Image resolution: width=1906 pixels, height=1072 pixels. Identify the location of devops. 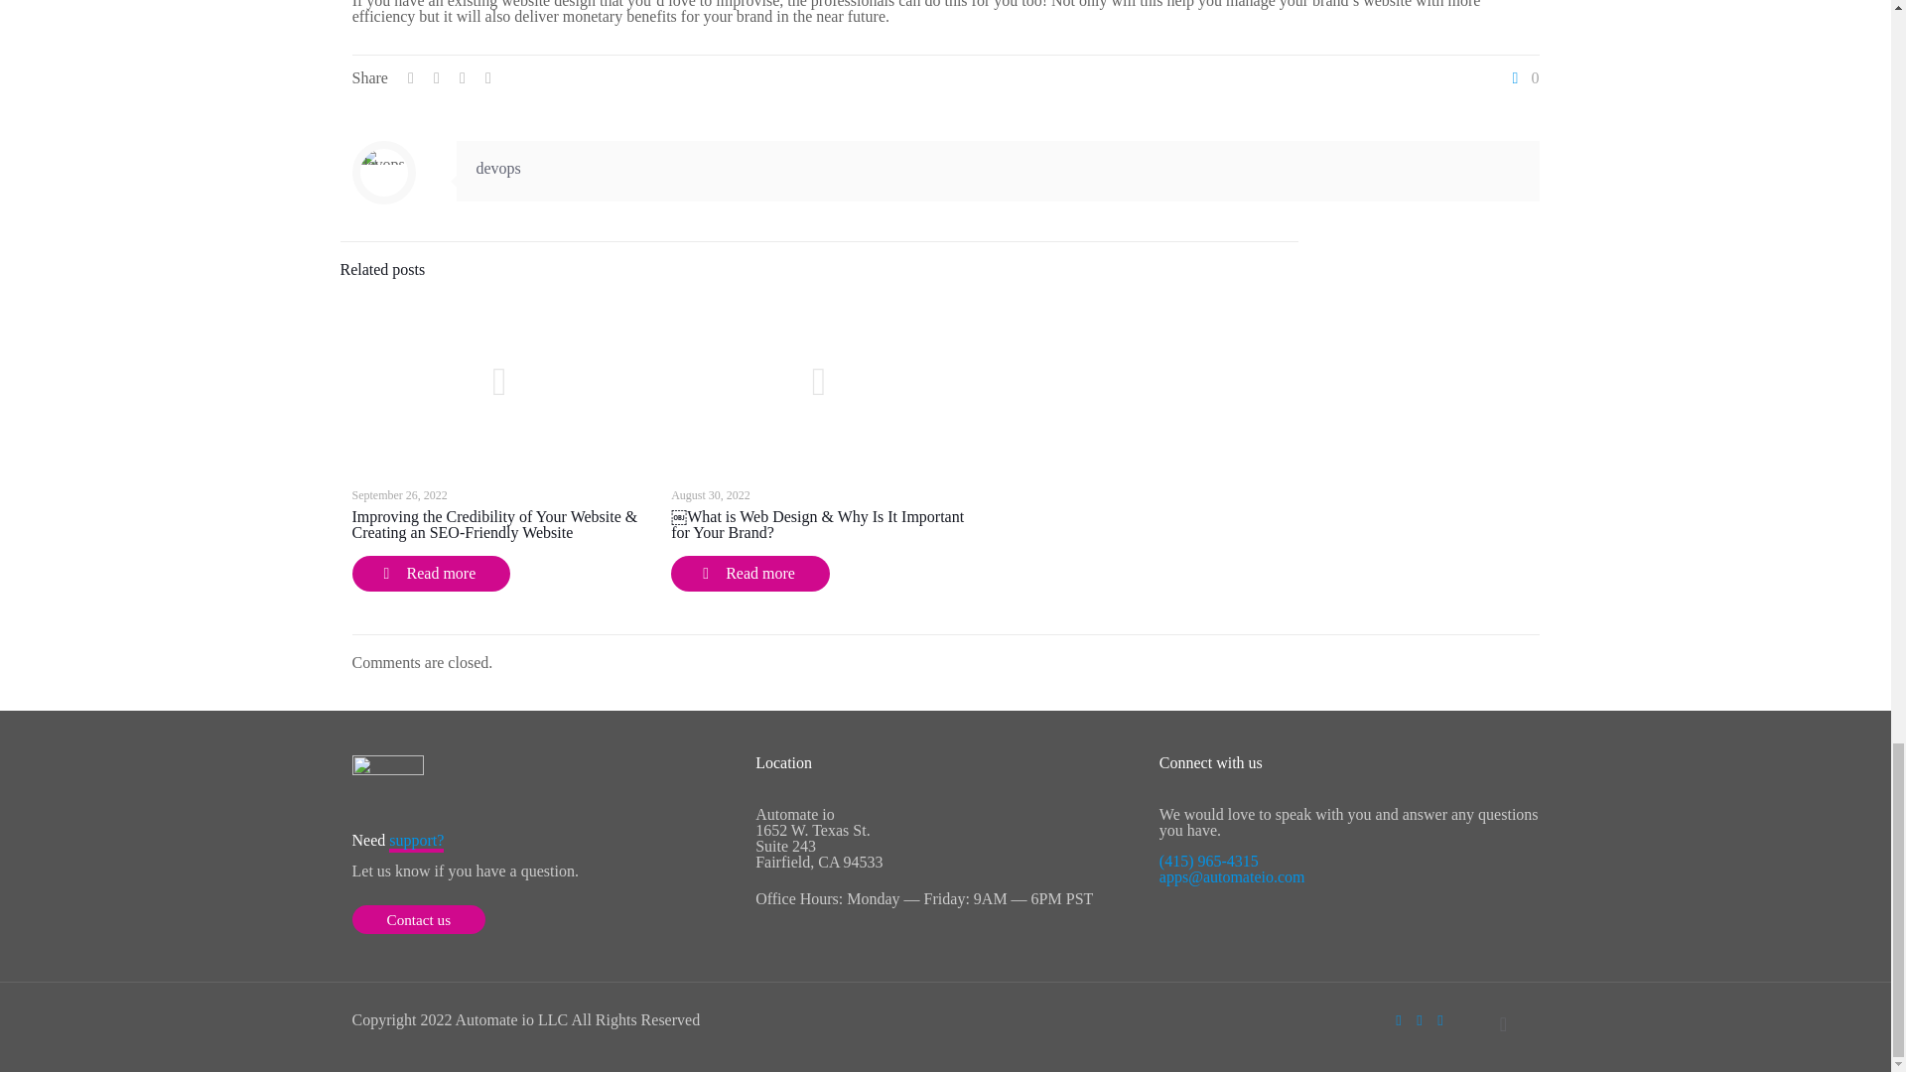
(498, 168).